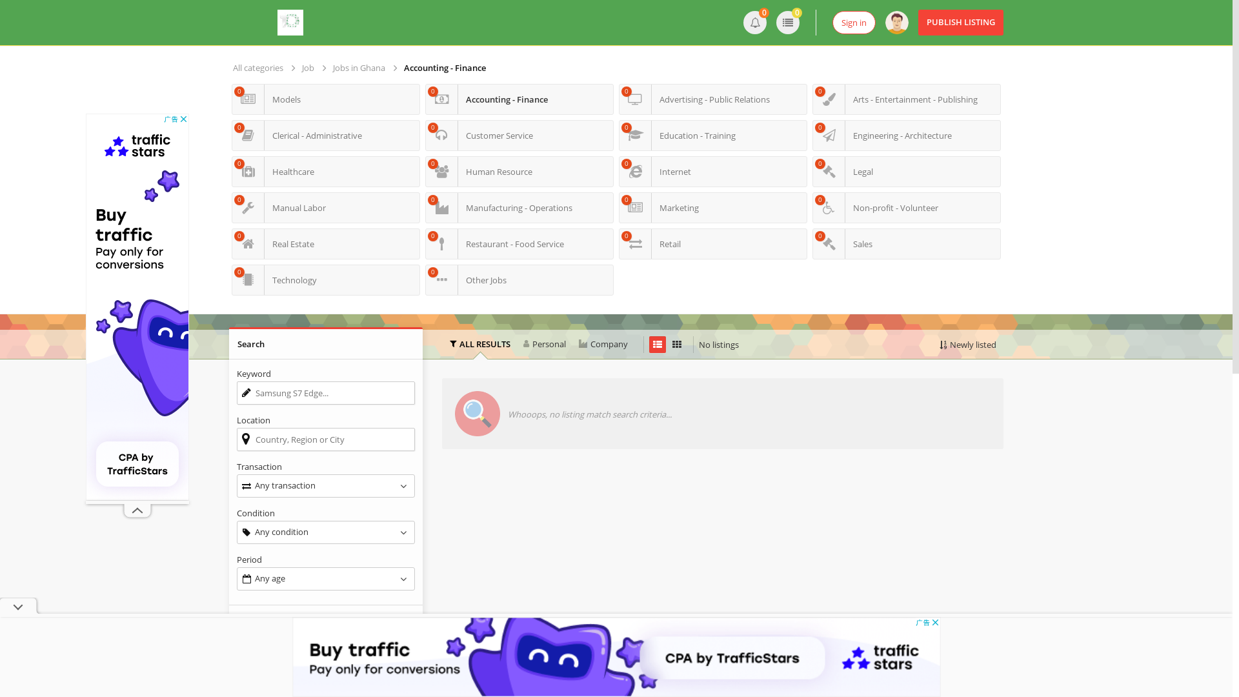 The width and height of the screenshot is (1239, 697). I want to click on Models
0, so click(326, 99).